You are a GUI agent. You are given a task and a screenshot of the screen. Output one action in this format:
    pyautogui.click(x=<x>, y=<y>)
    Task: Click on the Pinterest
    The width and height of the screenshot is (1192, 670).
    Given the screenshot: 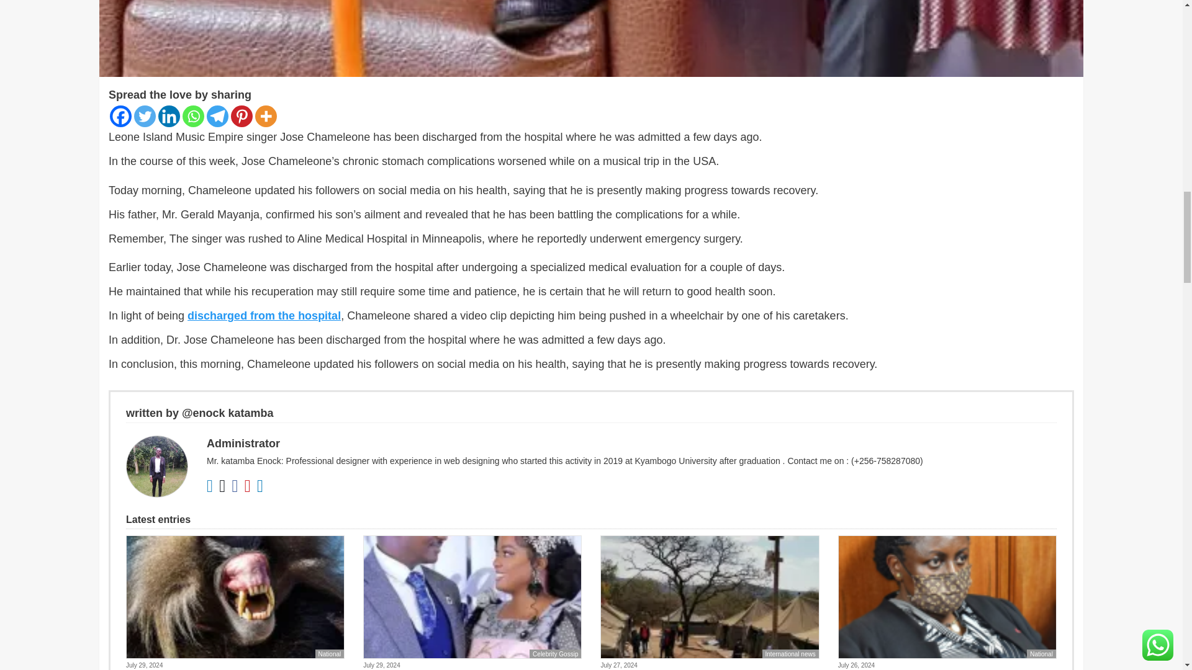 What is the action you would take?
    pyautogui.click(x=242, y=116)
    